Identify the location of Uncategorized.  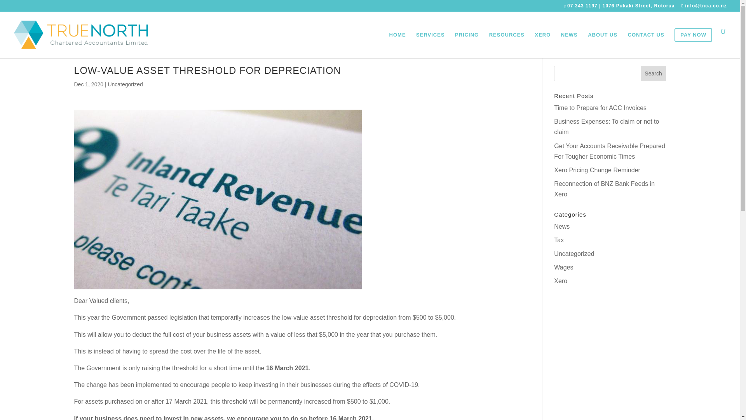
(574, 254).